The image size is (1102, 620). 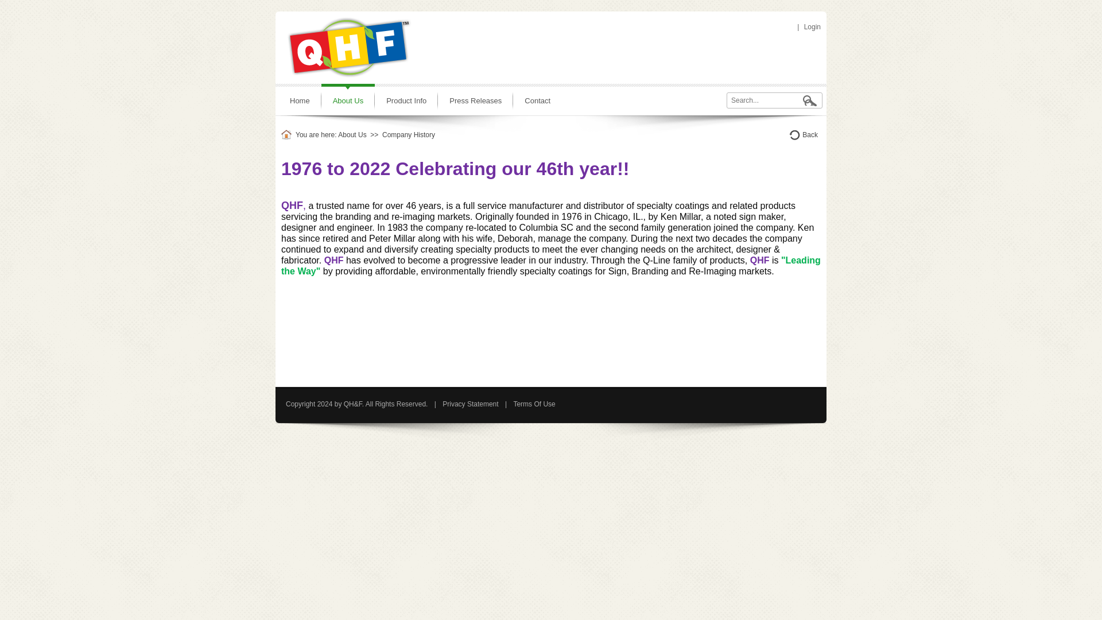 I want to click on Login, so click(x=810, y=26).